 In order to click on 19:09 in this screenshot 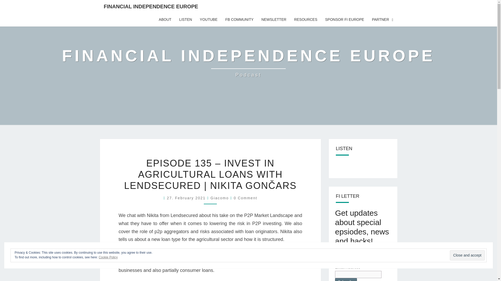, I will do `click(187, 198)`.